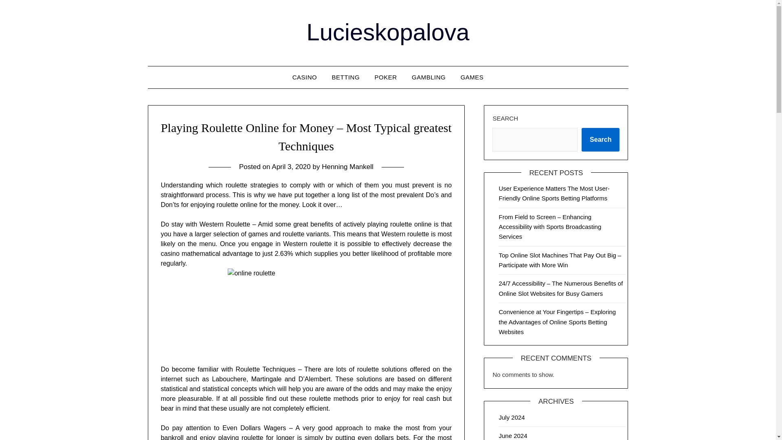 The image size is (782, 440). I want to click on POKER, so click(386, 77).